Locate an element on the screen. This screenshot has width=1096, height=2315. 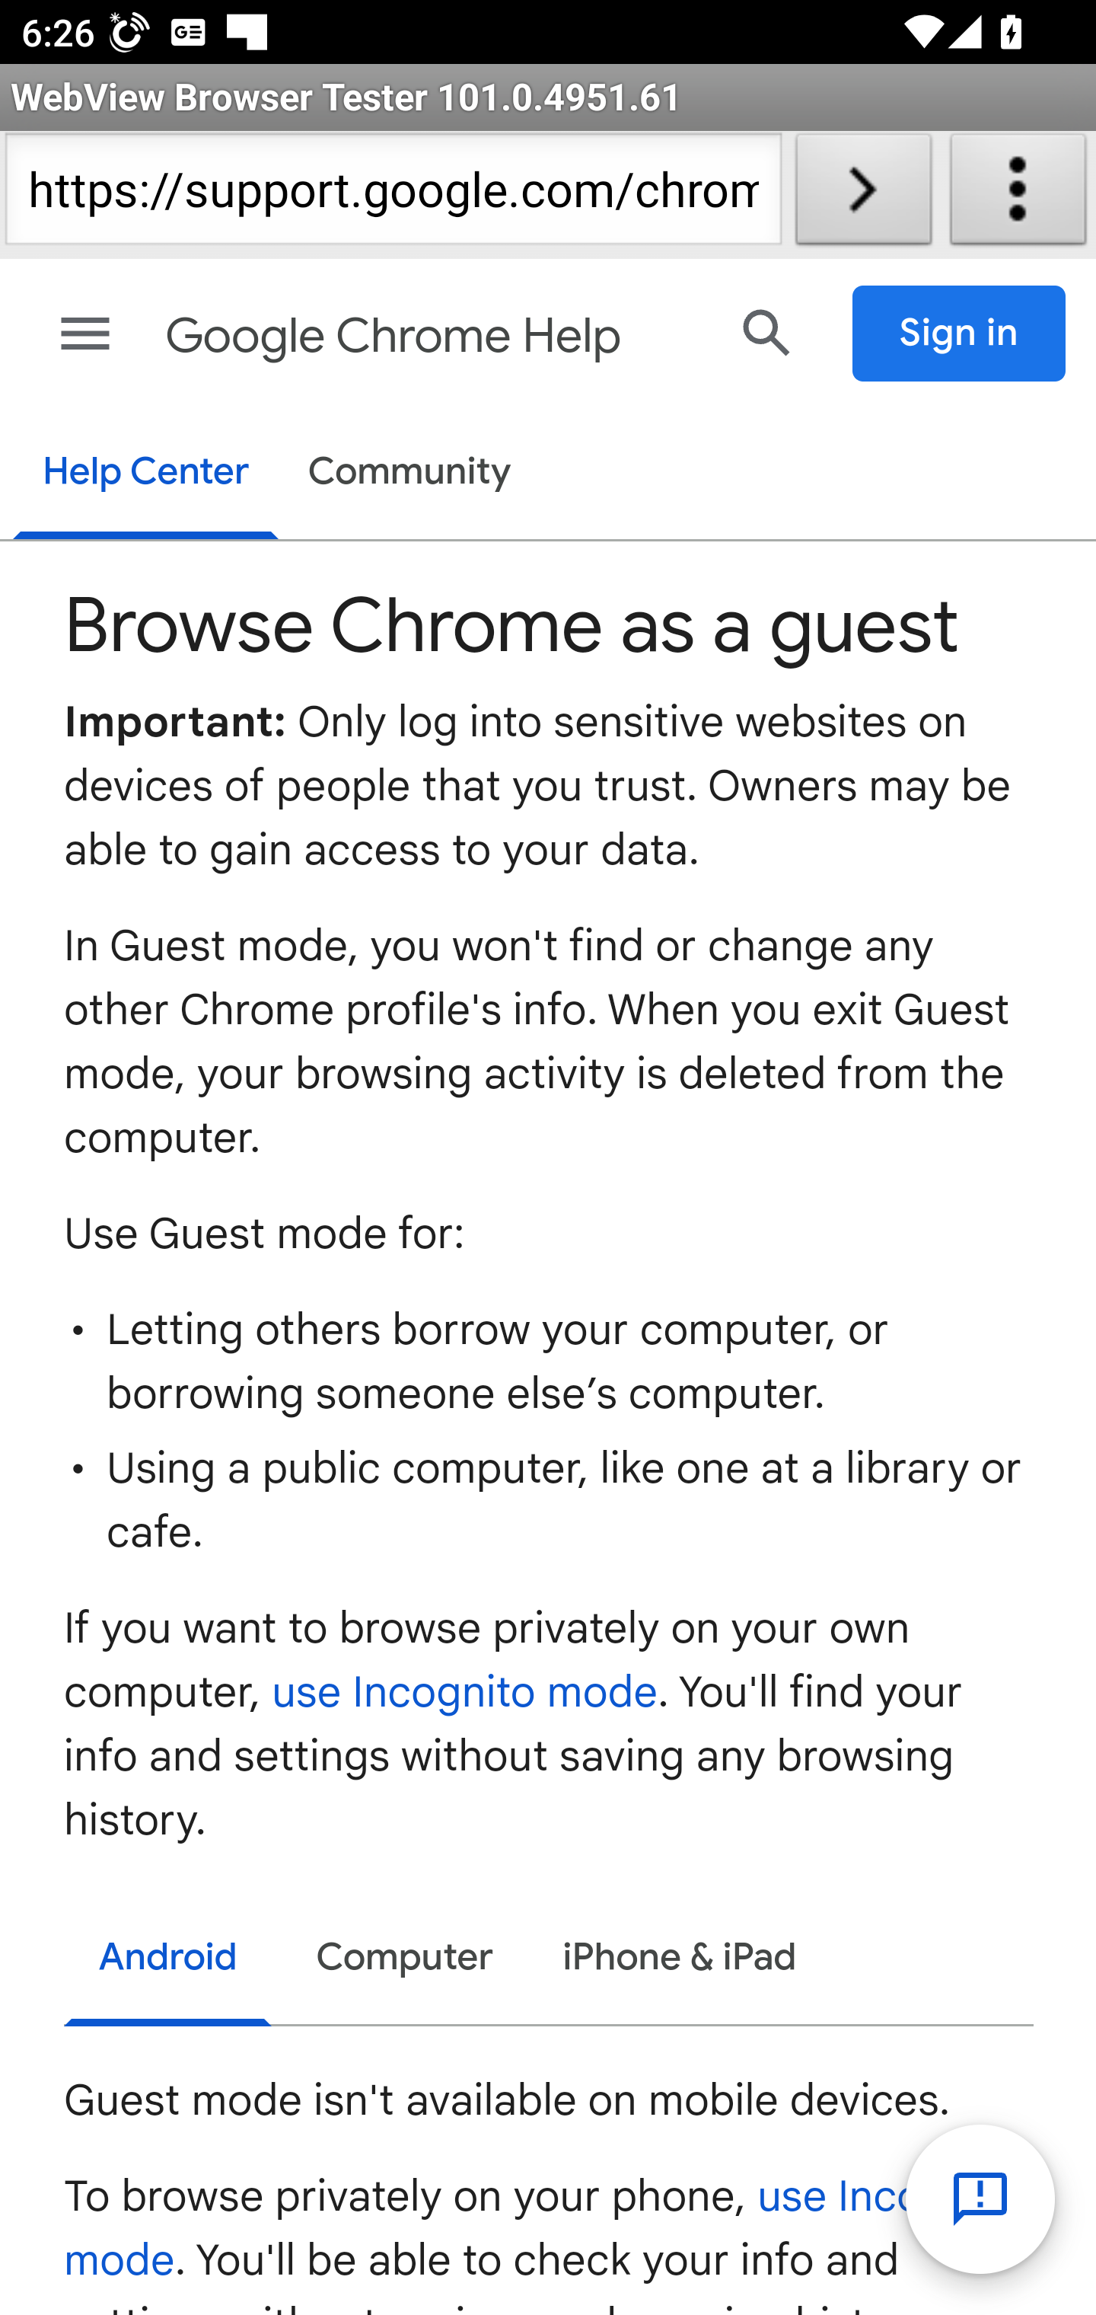
Main menu is located at coordinates (85, 334).